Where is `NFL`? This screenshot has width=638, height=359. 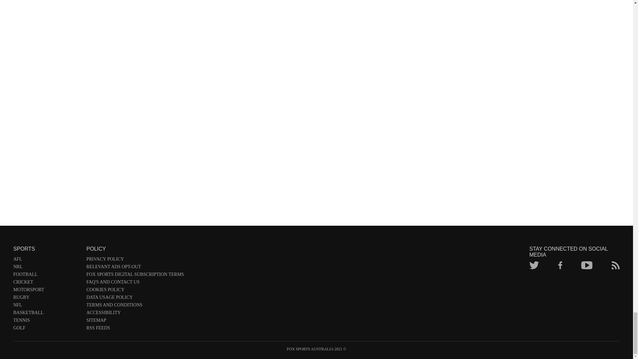
NFL is located at coordinates (47, 306).